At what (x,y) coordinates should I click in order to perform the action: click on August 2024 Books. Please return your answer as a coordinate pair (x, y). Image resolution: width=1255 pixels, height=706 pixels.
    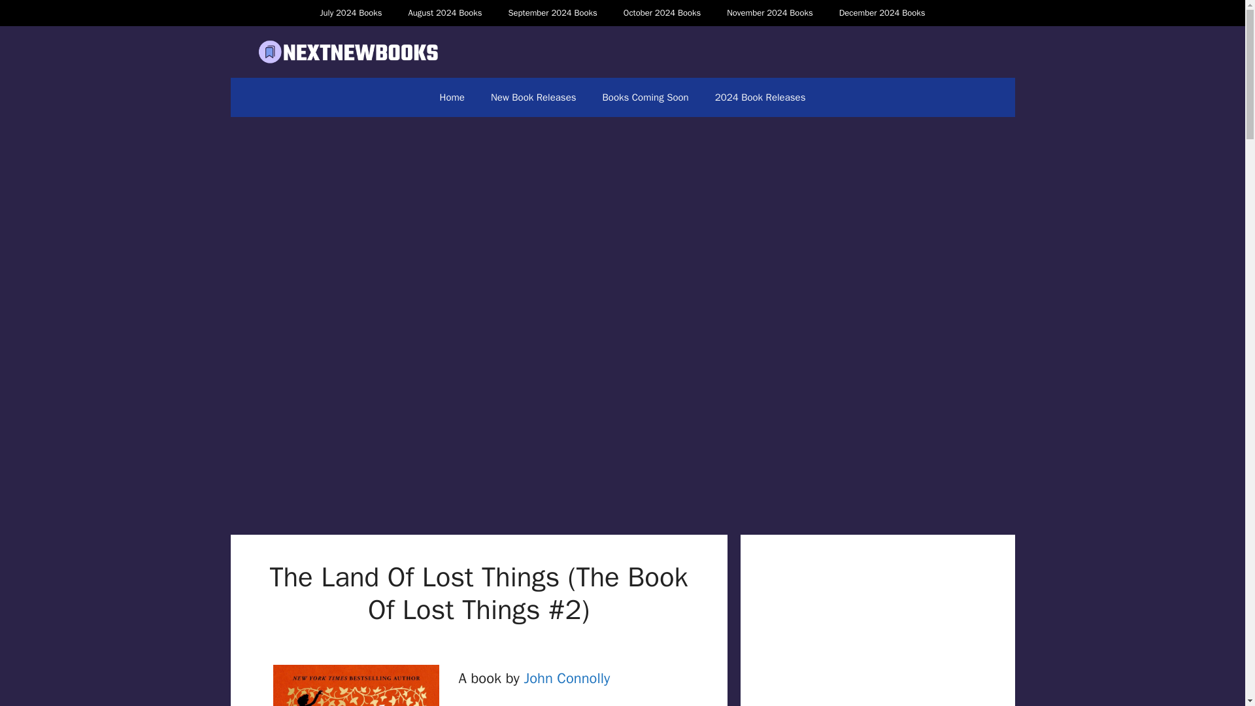
    Looking at the image, I should click on (444, 13).